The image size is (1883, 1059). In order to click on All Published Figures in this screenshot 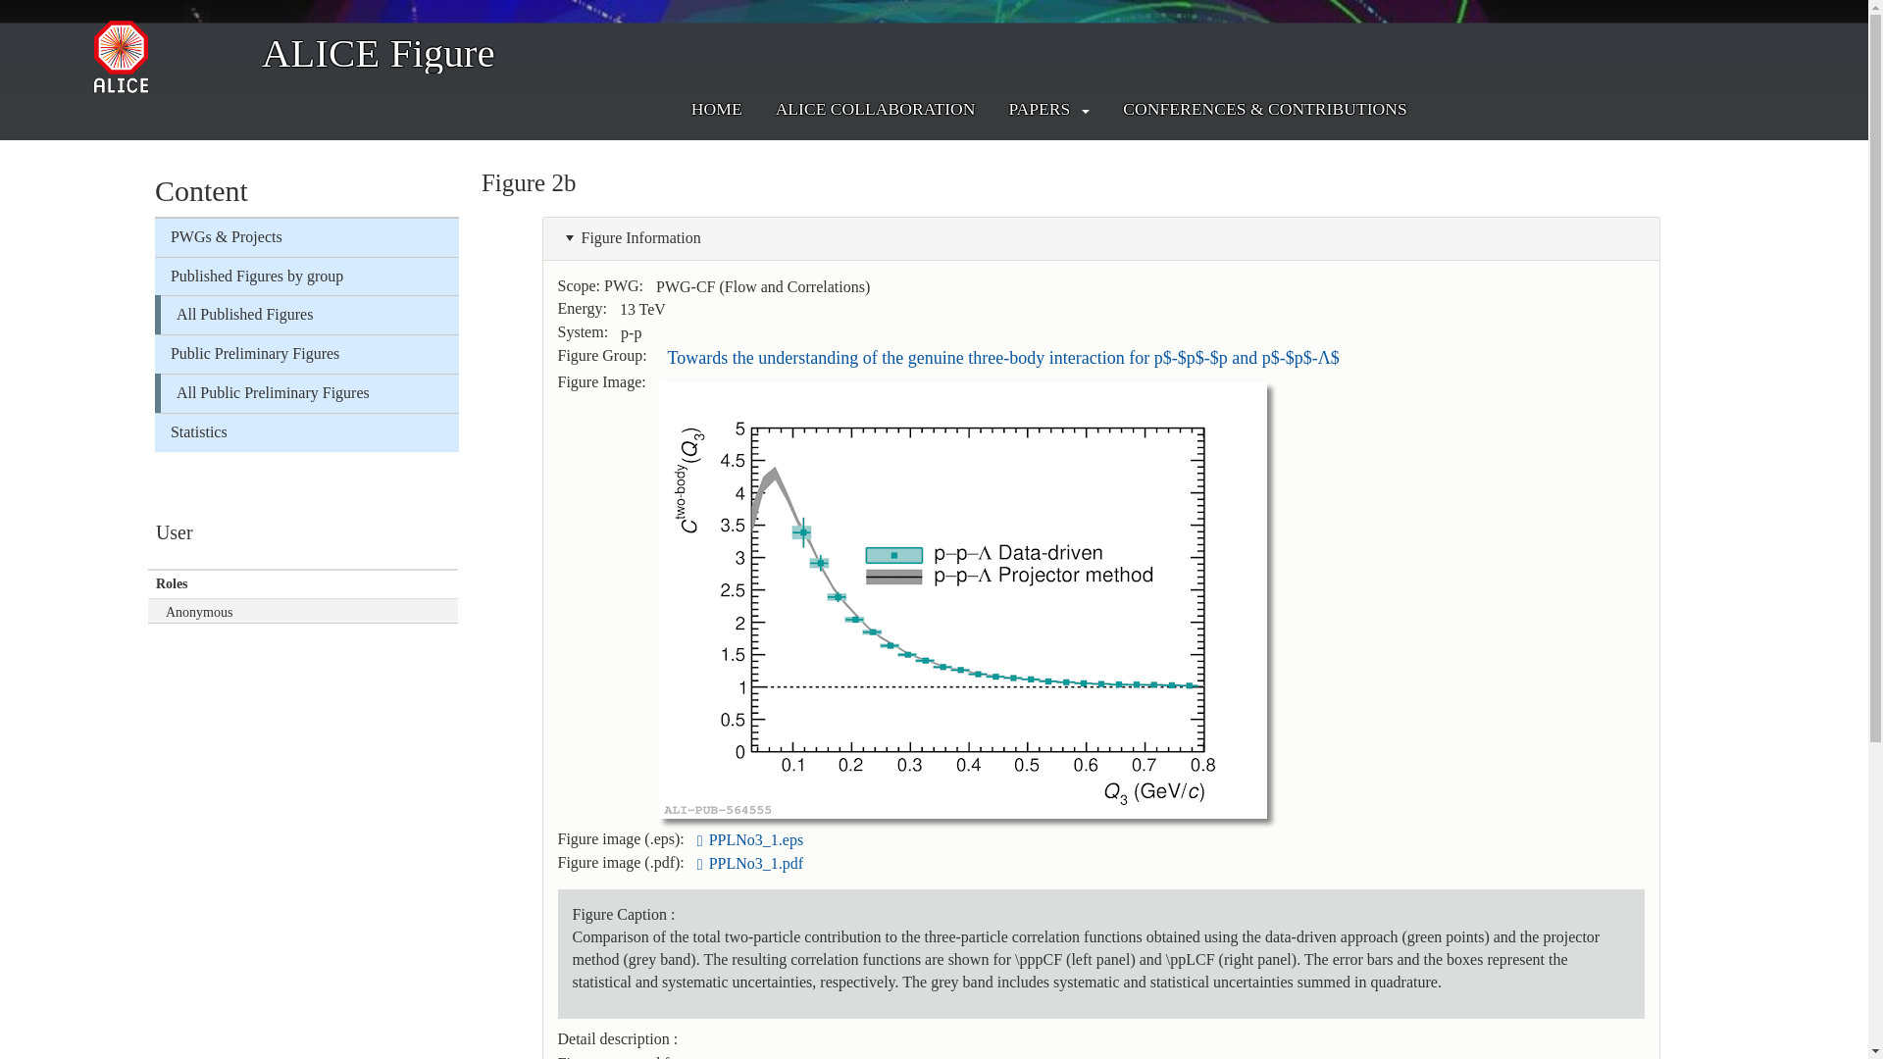, I will do `click(310, 315)`.